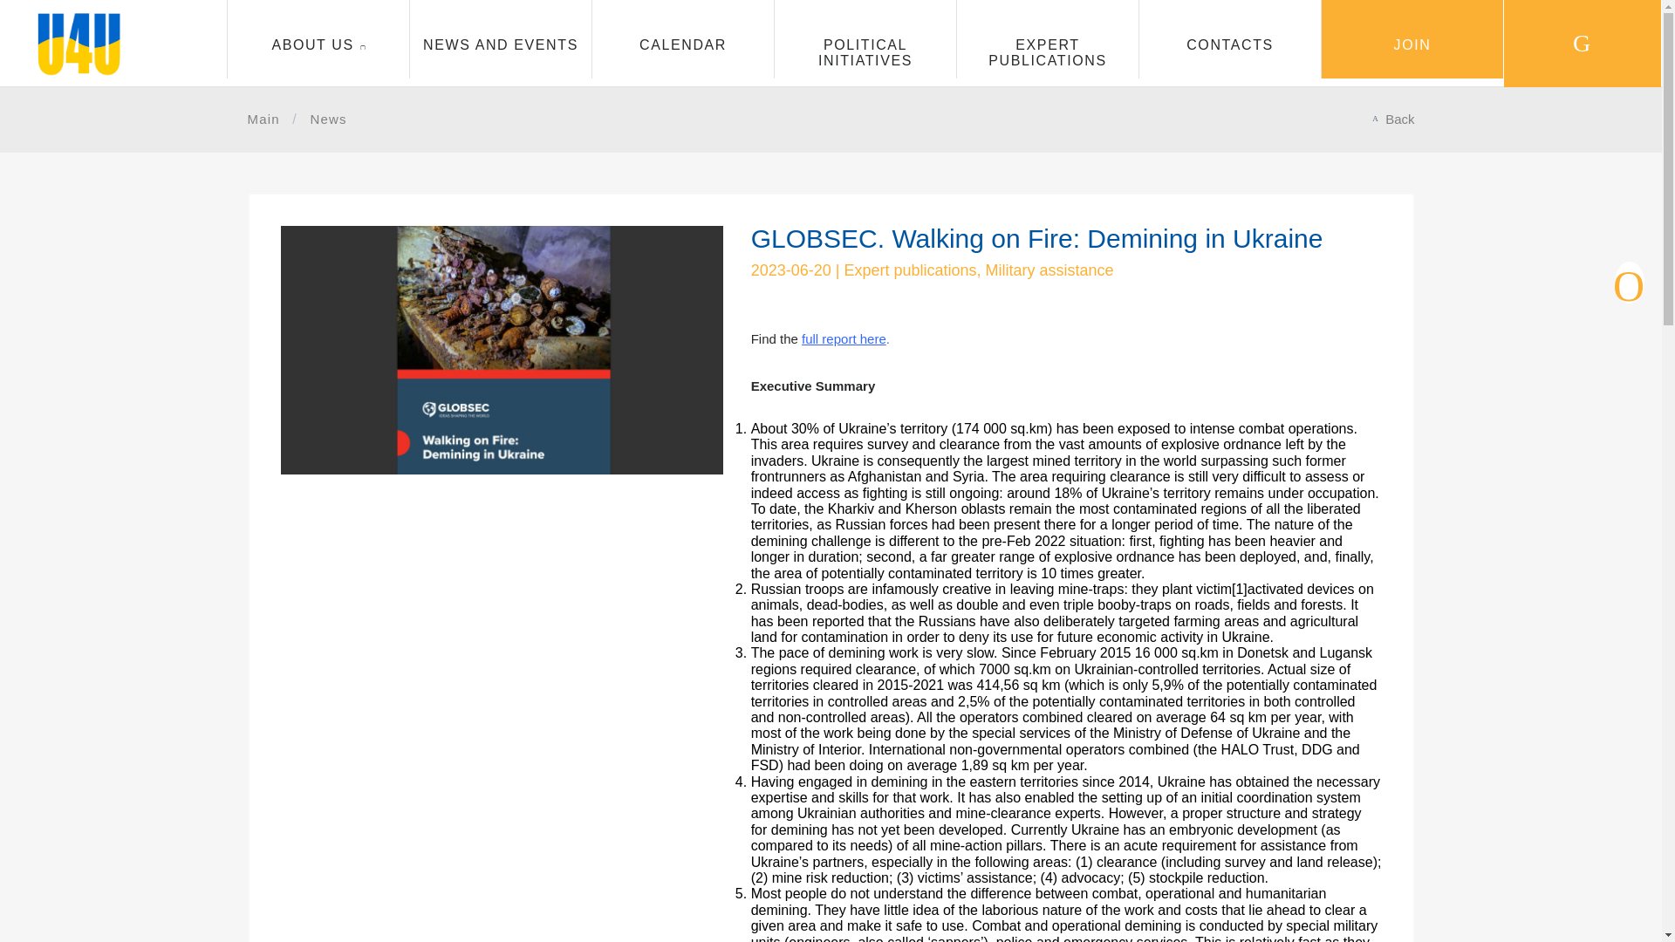  I want to click on Back, so click(1399, 119).